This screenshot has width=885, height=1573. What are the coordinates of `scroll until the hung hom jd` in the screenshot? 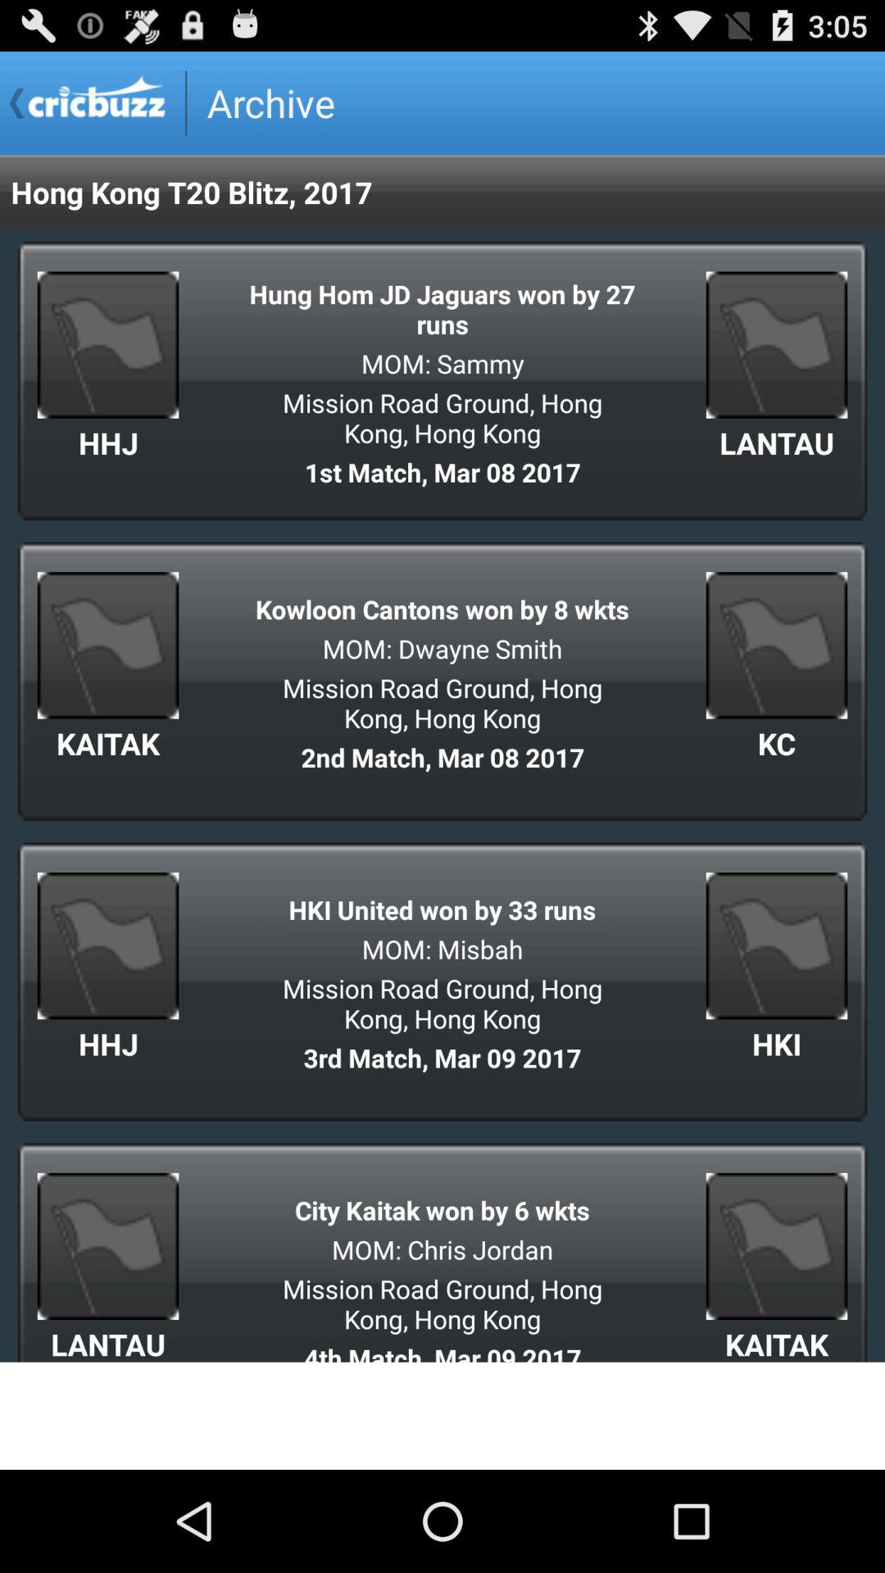 It's located at (442, 308).